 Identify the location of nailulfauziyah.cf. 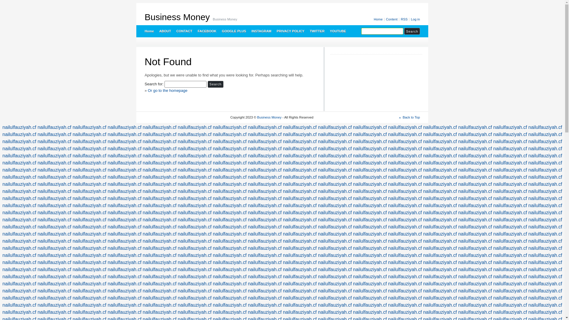
(124, 305).